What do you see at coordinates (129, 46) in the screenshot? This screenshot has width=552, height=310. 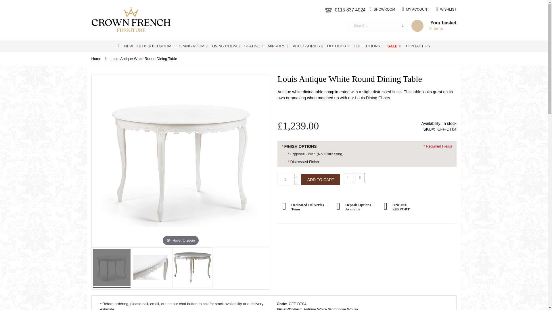 I see `NEW` at bounding box center [129, 46].